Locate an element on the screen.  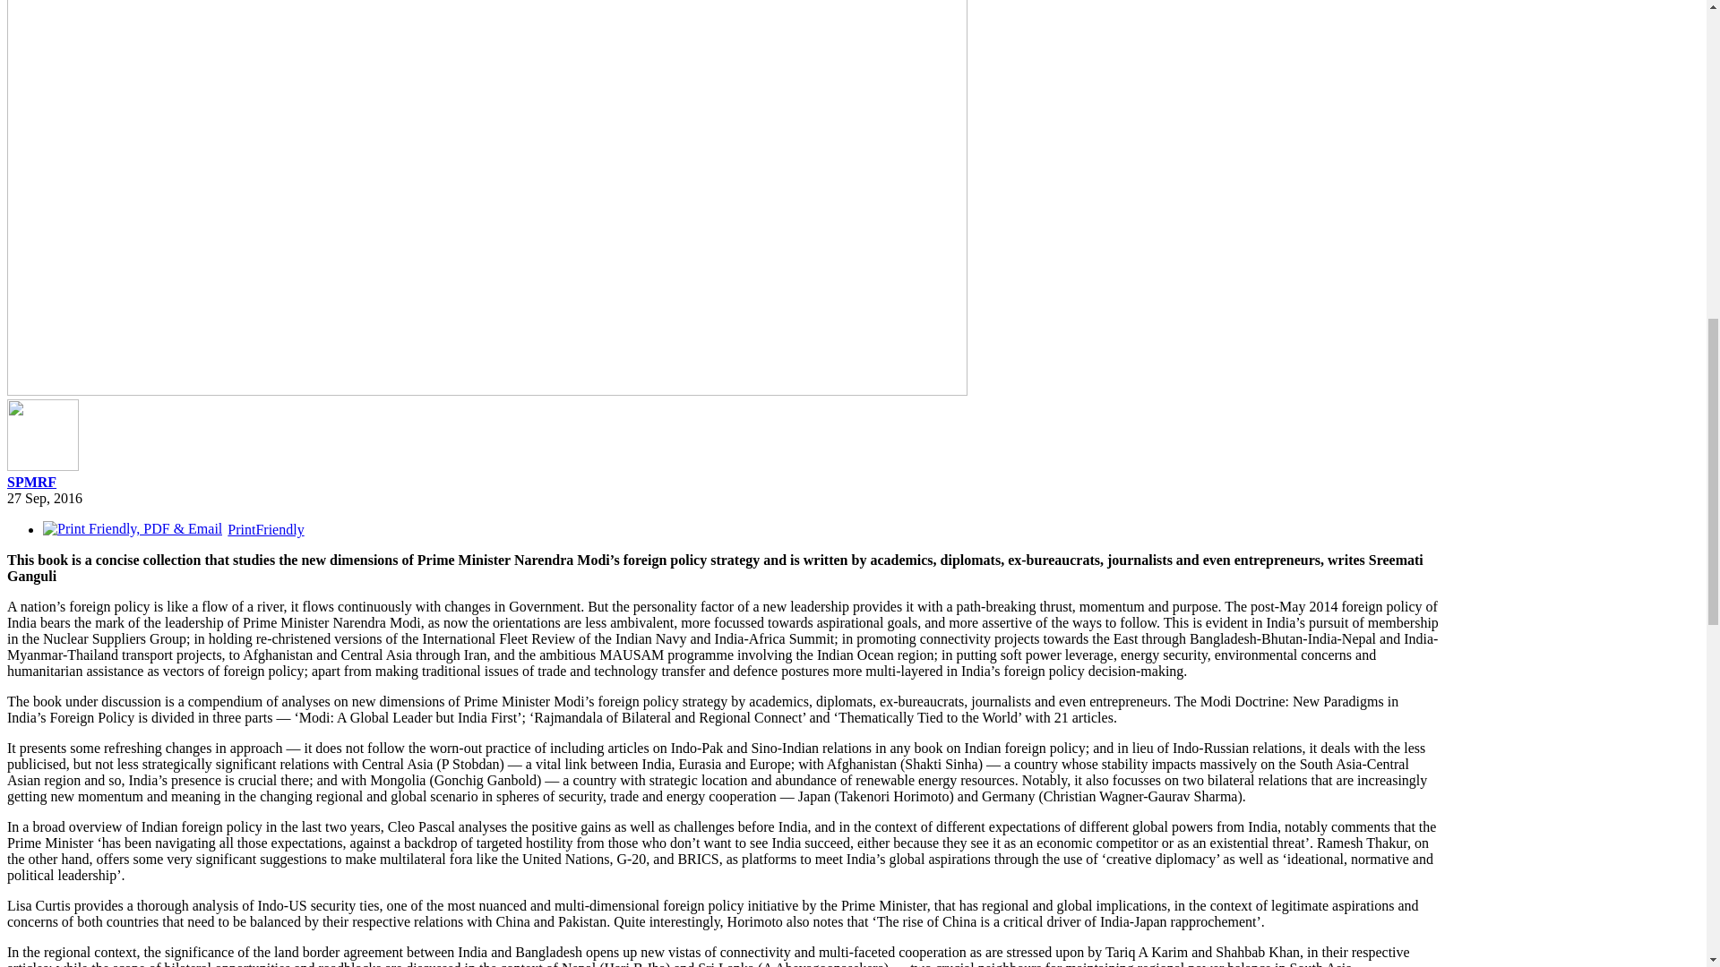
Posts by SPMRF is located at coordinates (31, 482).